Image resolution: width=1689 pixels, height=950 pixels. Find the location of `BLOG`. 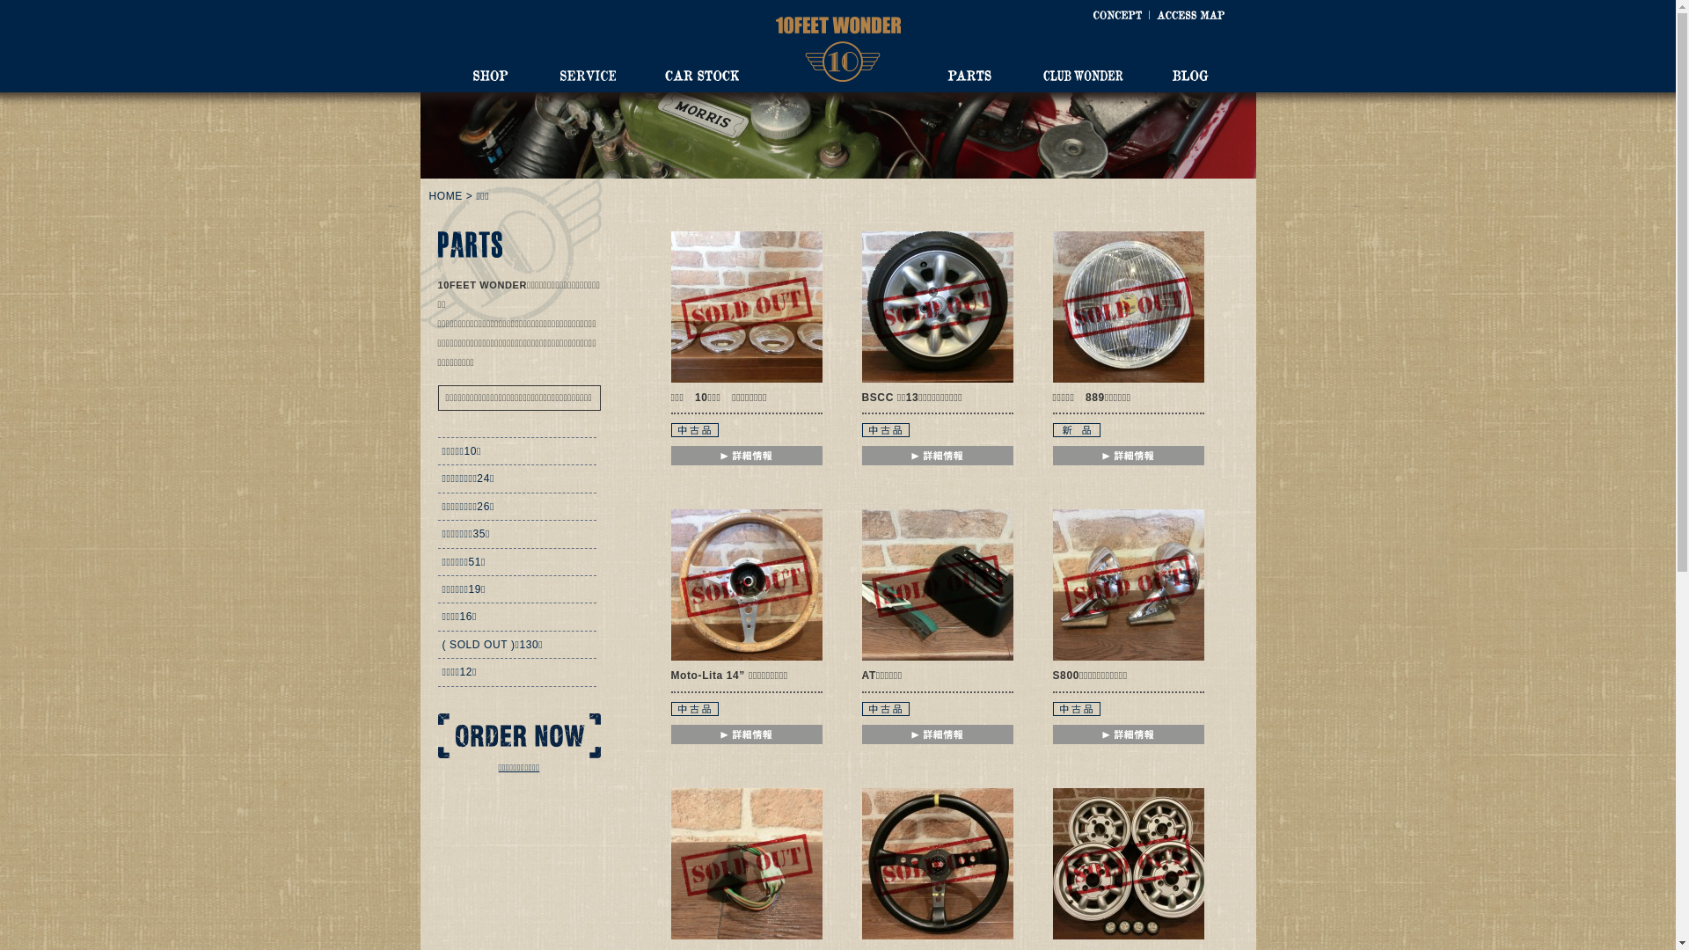

BLOG is located at coordinates (1189, 76).